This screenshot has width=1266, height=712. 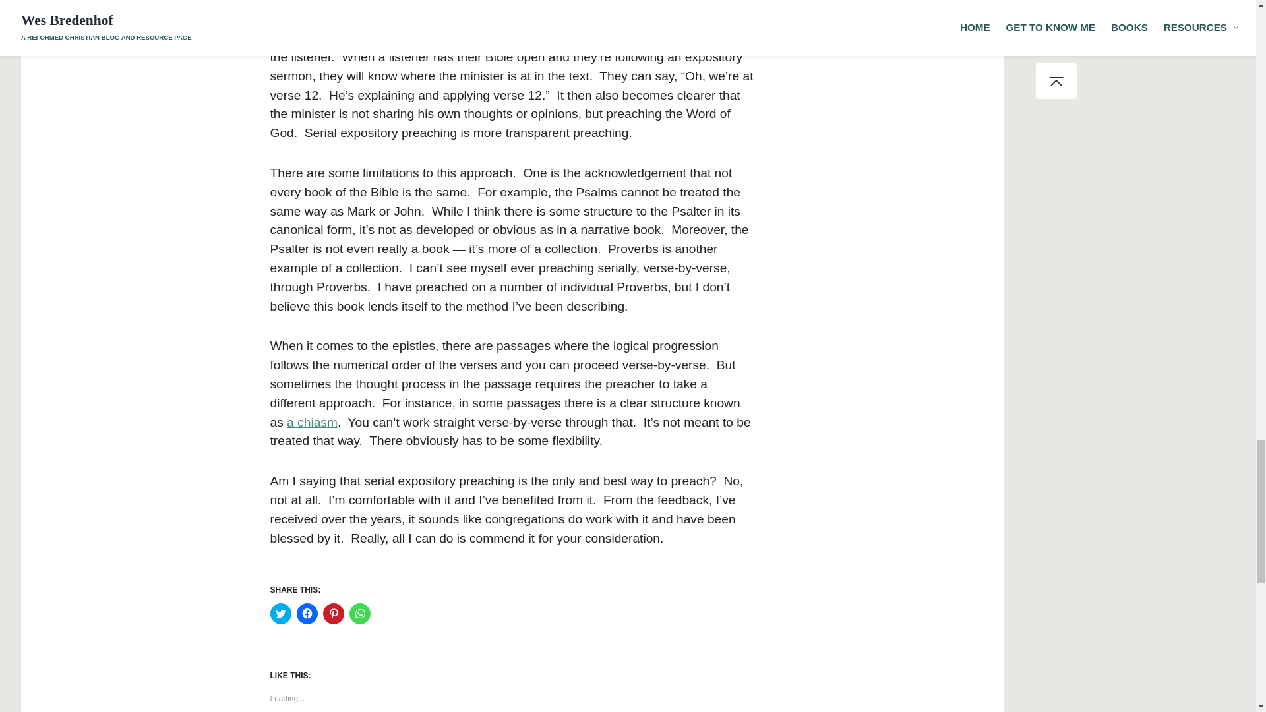 What do you see at coordinates (334, 613) in the screenshot?
I see `Click to share on Pinterest` at bounding box center [334, 613].